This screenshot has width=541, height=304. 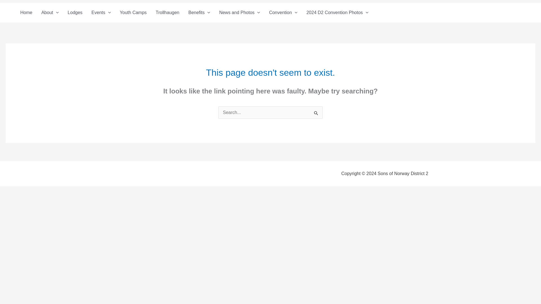 I want to click on News and Photos, so click(x=240, y=12).